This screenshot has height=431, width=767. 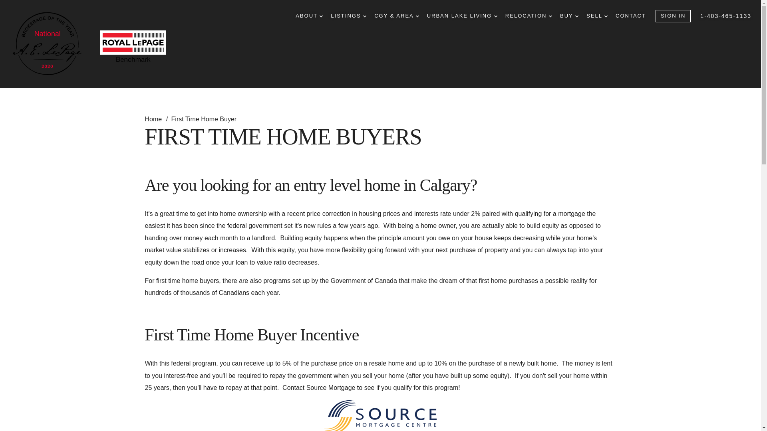 I want to click on URBAN LAKE LIVING DROPDOWN ARROW, so click(x=462, y=16).